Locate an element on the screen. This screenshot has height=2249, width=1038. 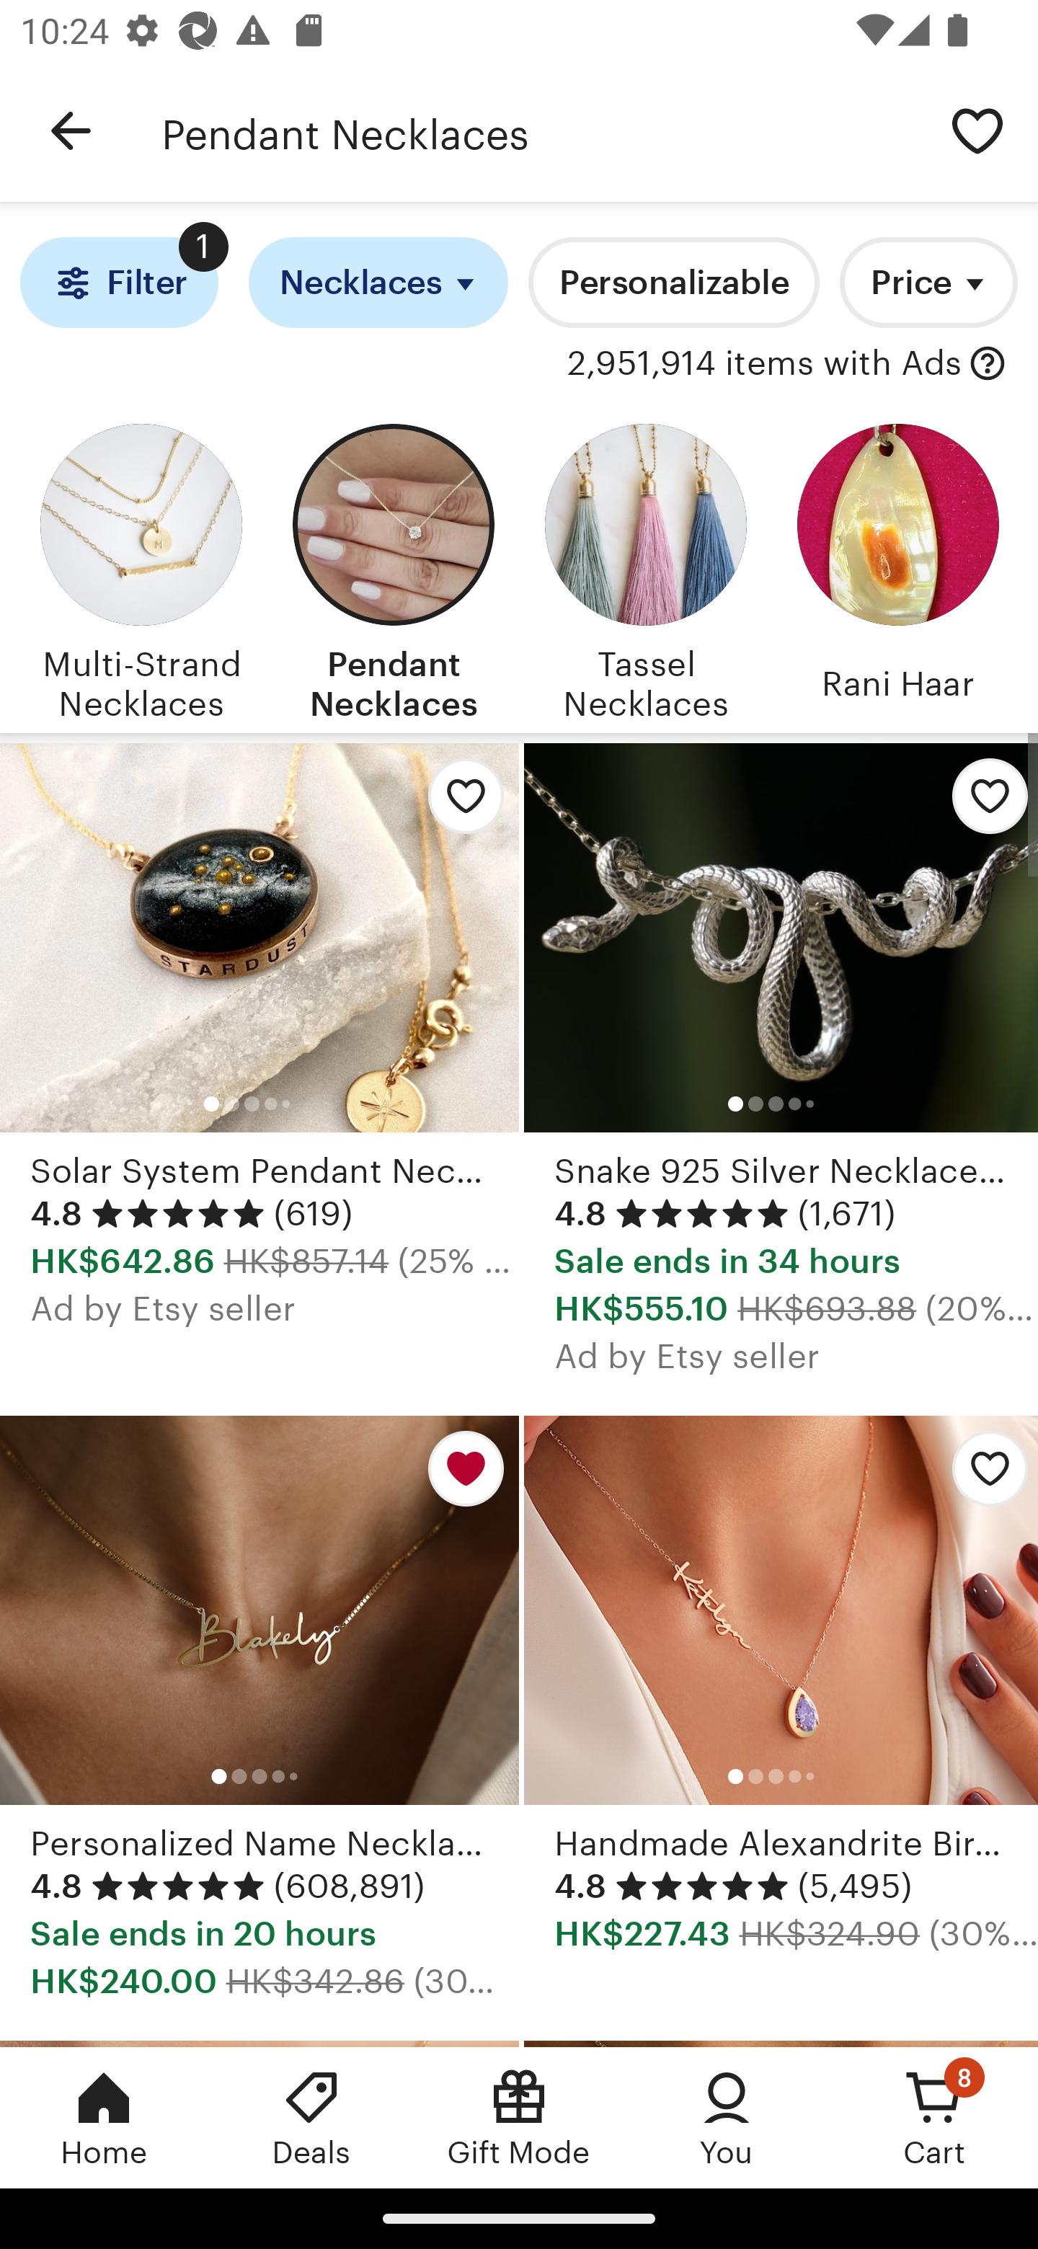
Pendant Necklaces is located at coordinates (539, 131).